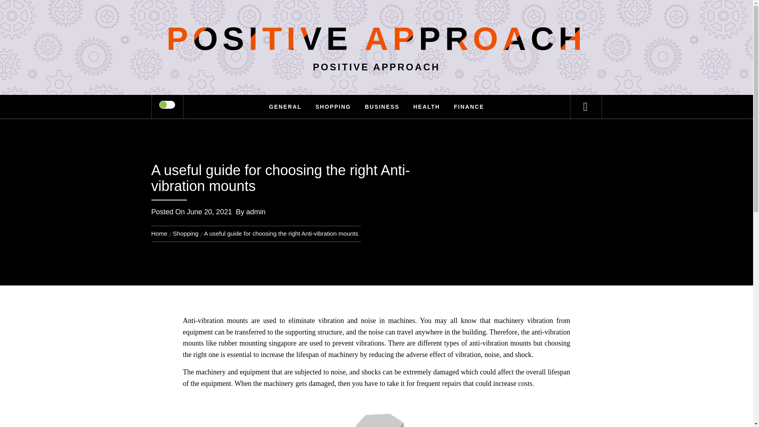 The image size is (759, 427). Describe the element at coordinates (468, 107) in the screenshot. I see `FINANCE` at that location.